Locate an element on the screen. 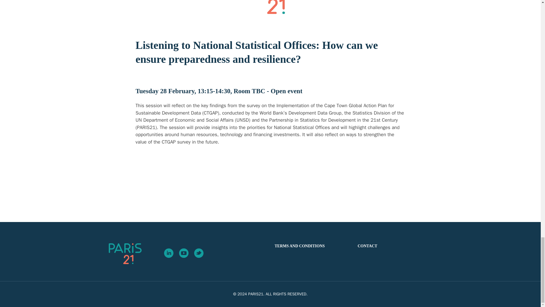 Image resolution: width=545 pixels, height=307 pixels. Twitter is located at coordinates (199, 253).